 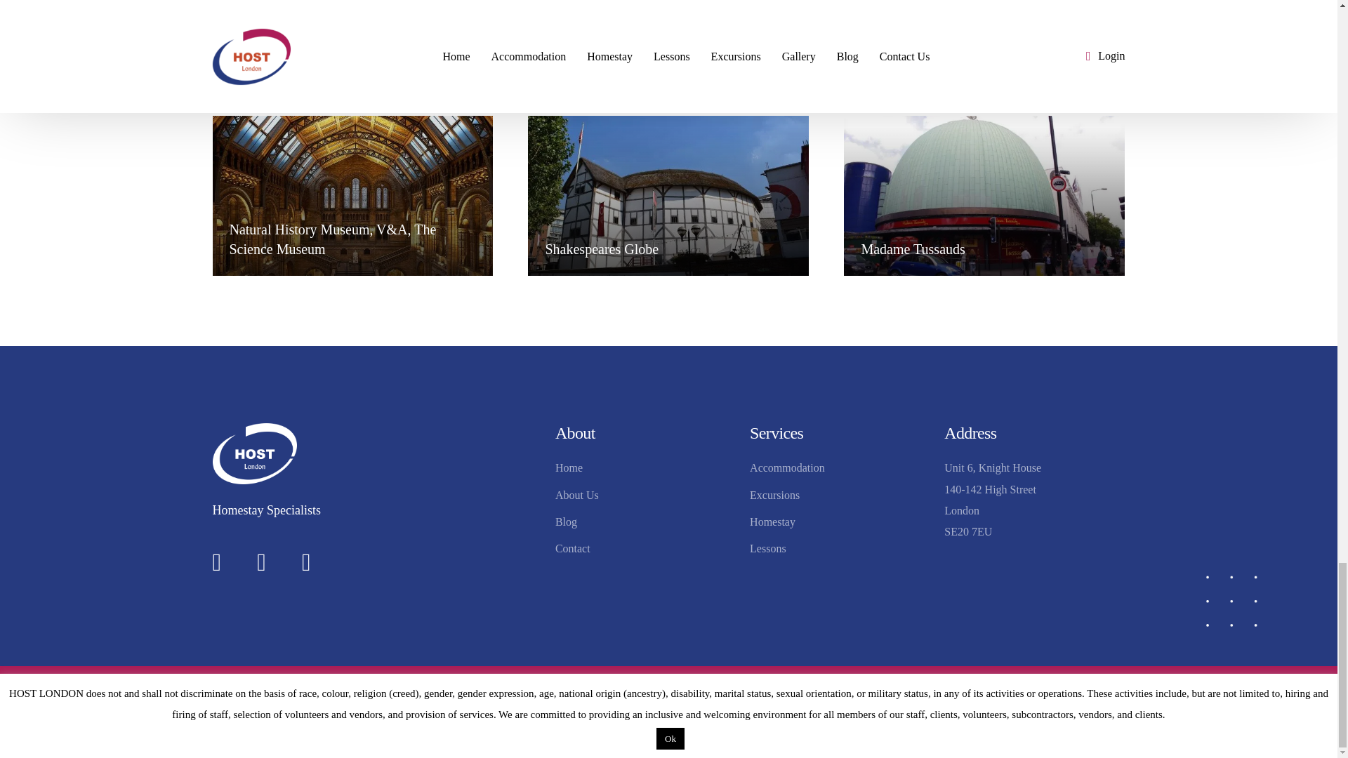 I want to click on  View Post: Madame Tussauds, so click(x=984, y=196).